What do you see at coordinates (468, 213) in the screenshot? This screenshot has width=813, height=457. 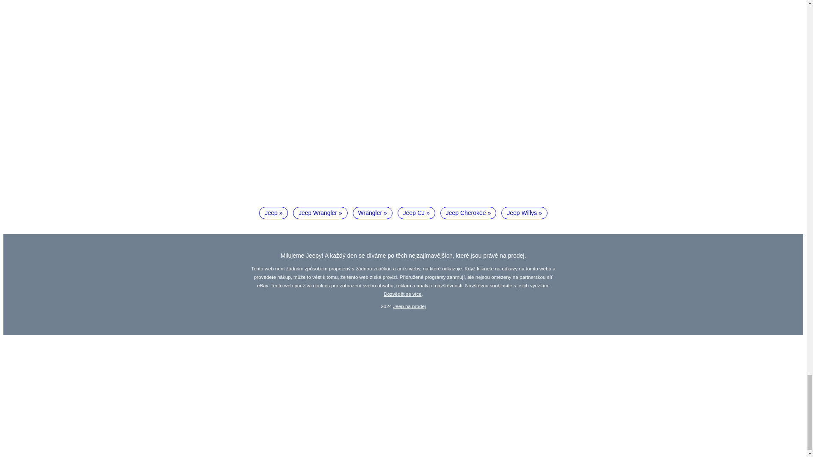 I see `Jeep Cherokee` at bounding box center [468, 213].